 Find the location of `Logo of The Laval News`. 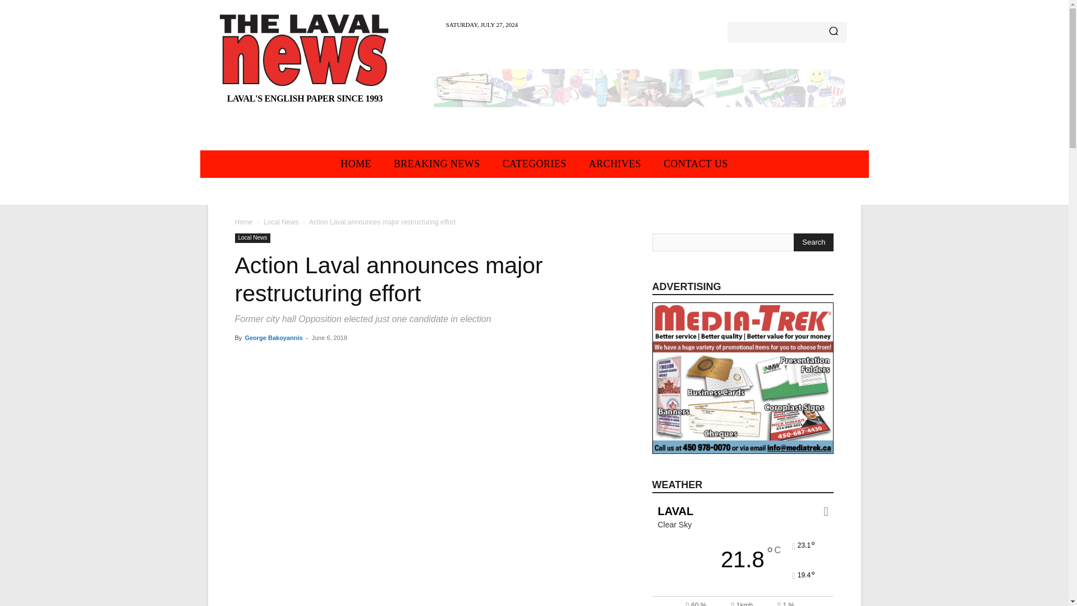

Logo of The Laval News is located at coordinates (305, 61).